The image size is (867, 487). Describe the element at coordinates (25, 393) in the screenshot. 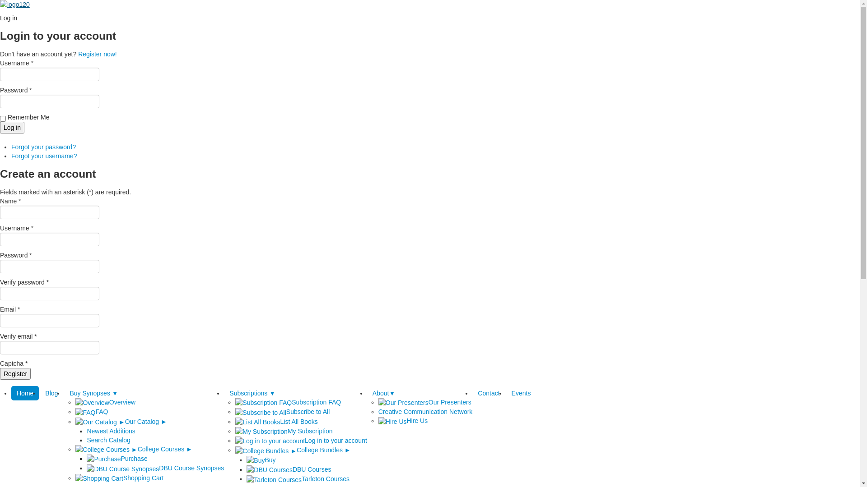

I see `Home` at that location.